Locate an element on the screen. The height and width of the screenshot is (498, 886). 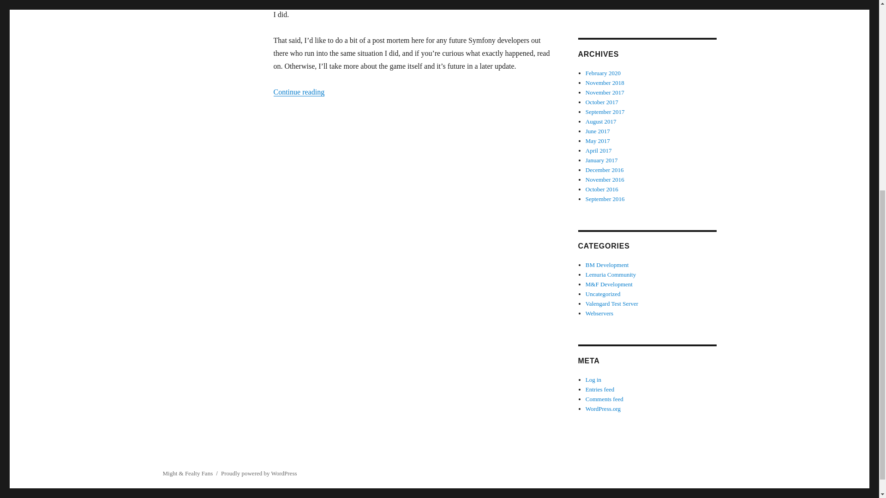
January 2017 is located at coordinates (602, 160).